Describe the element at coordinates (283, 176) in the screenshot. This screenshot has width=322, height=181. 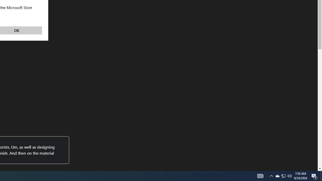
I see `Show desktop` at that location.